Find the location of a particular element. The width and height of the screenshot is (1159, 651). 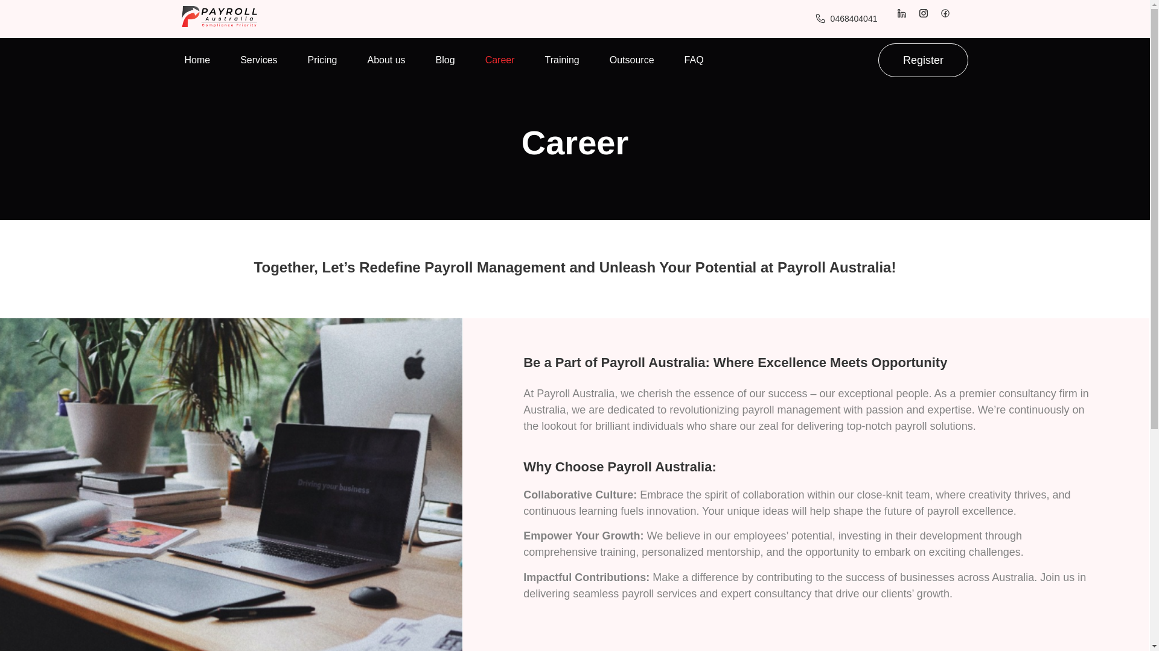

Pricing is located at coordinates (322, 60).